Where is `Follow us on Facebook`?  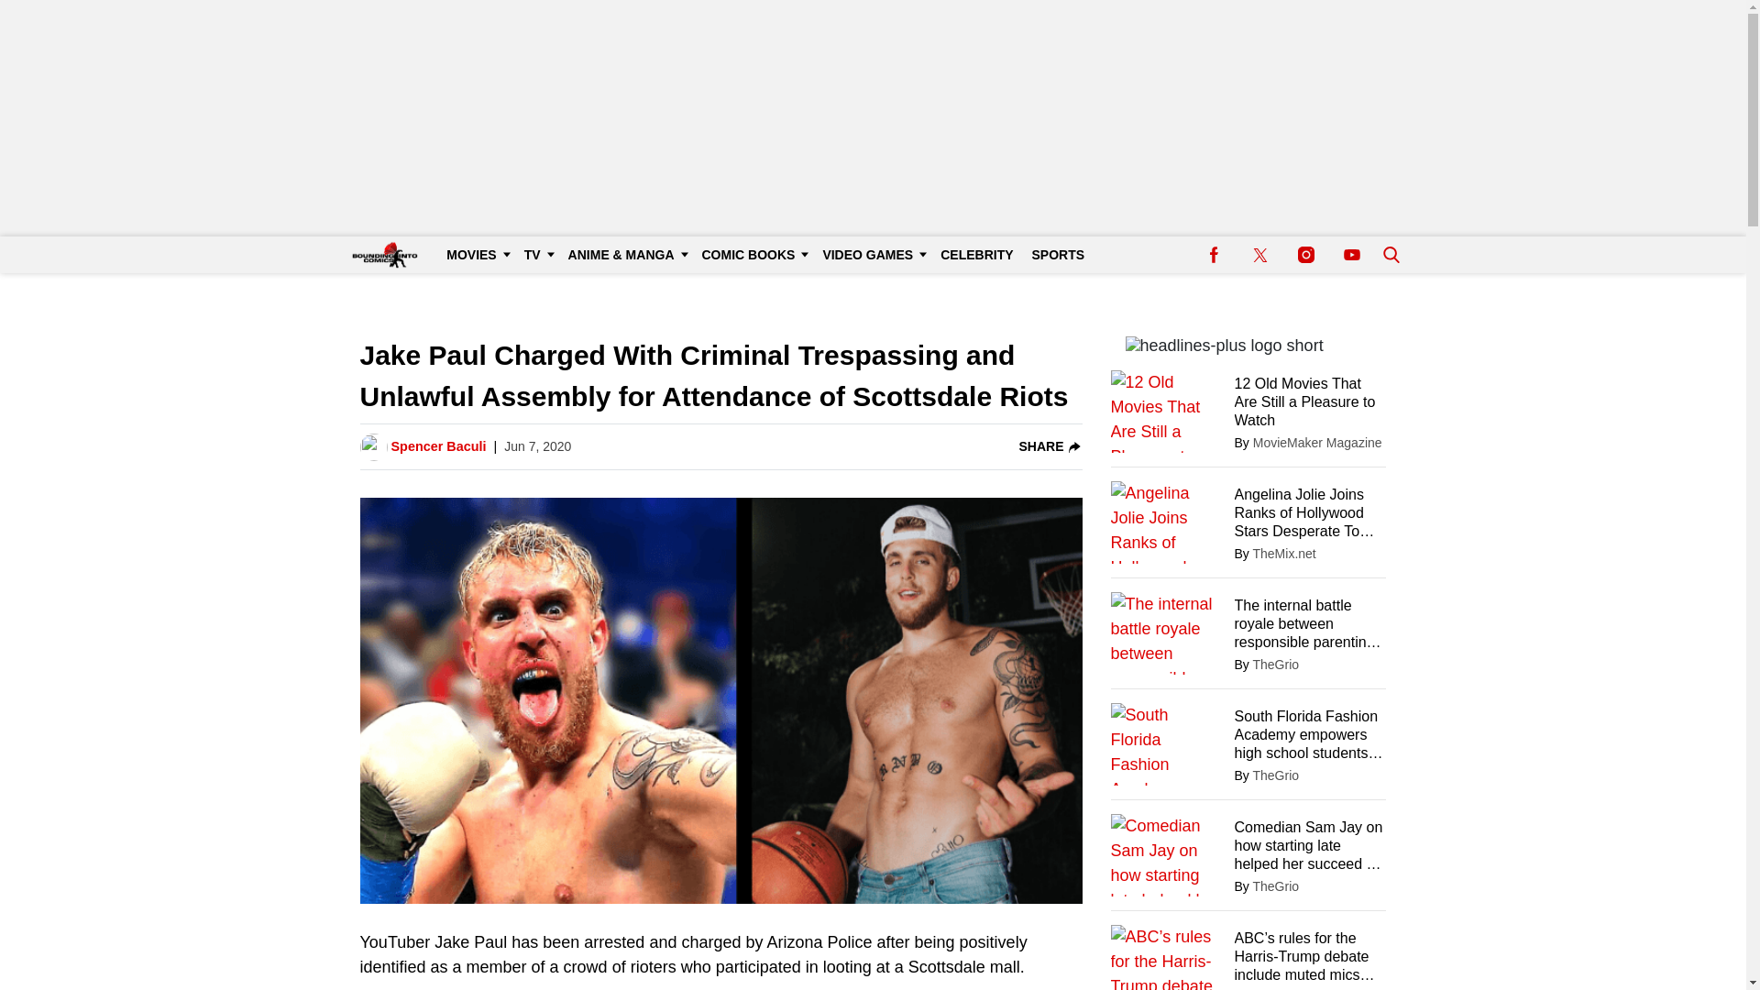
Follow us on Facebook is located at coordinates (1214, 255).